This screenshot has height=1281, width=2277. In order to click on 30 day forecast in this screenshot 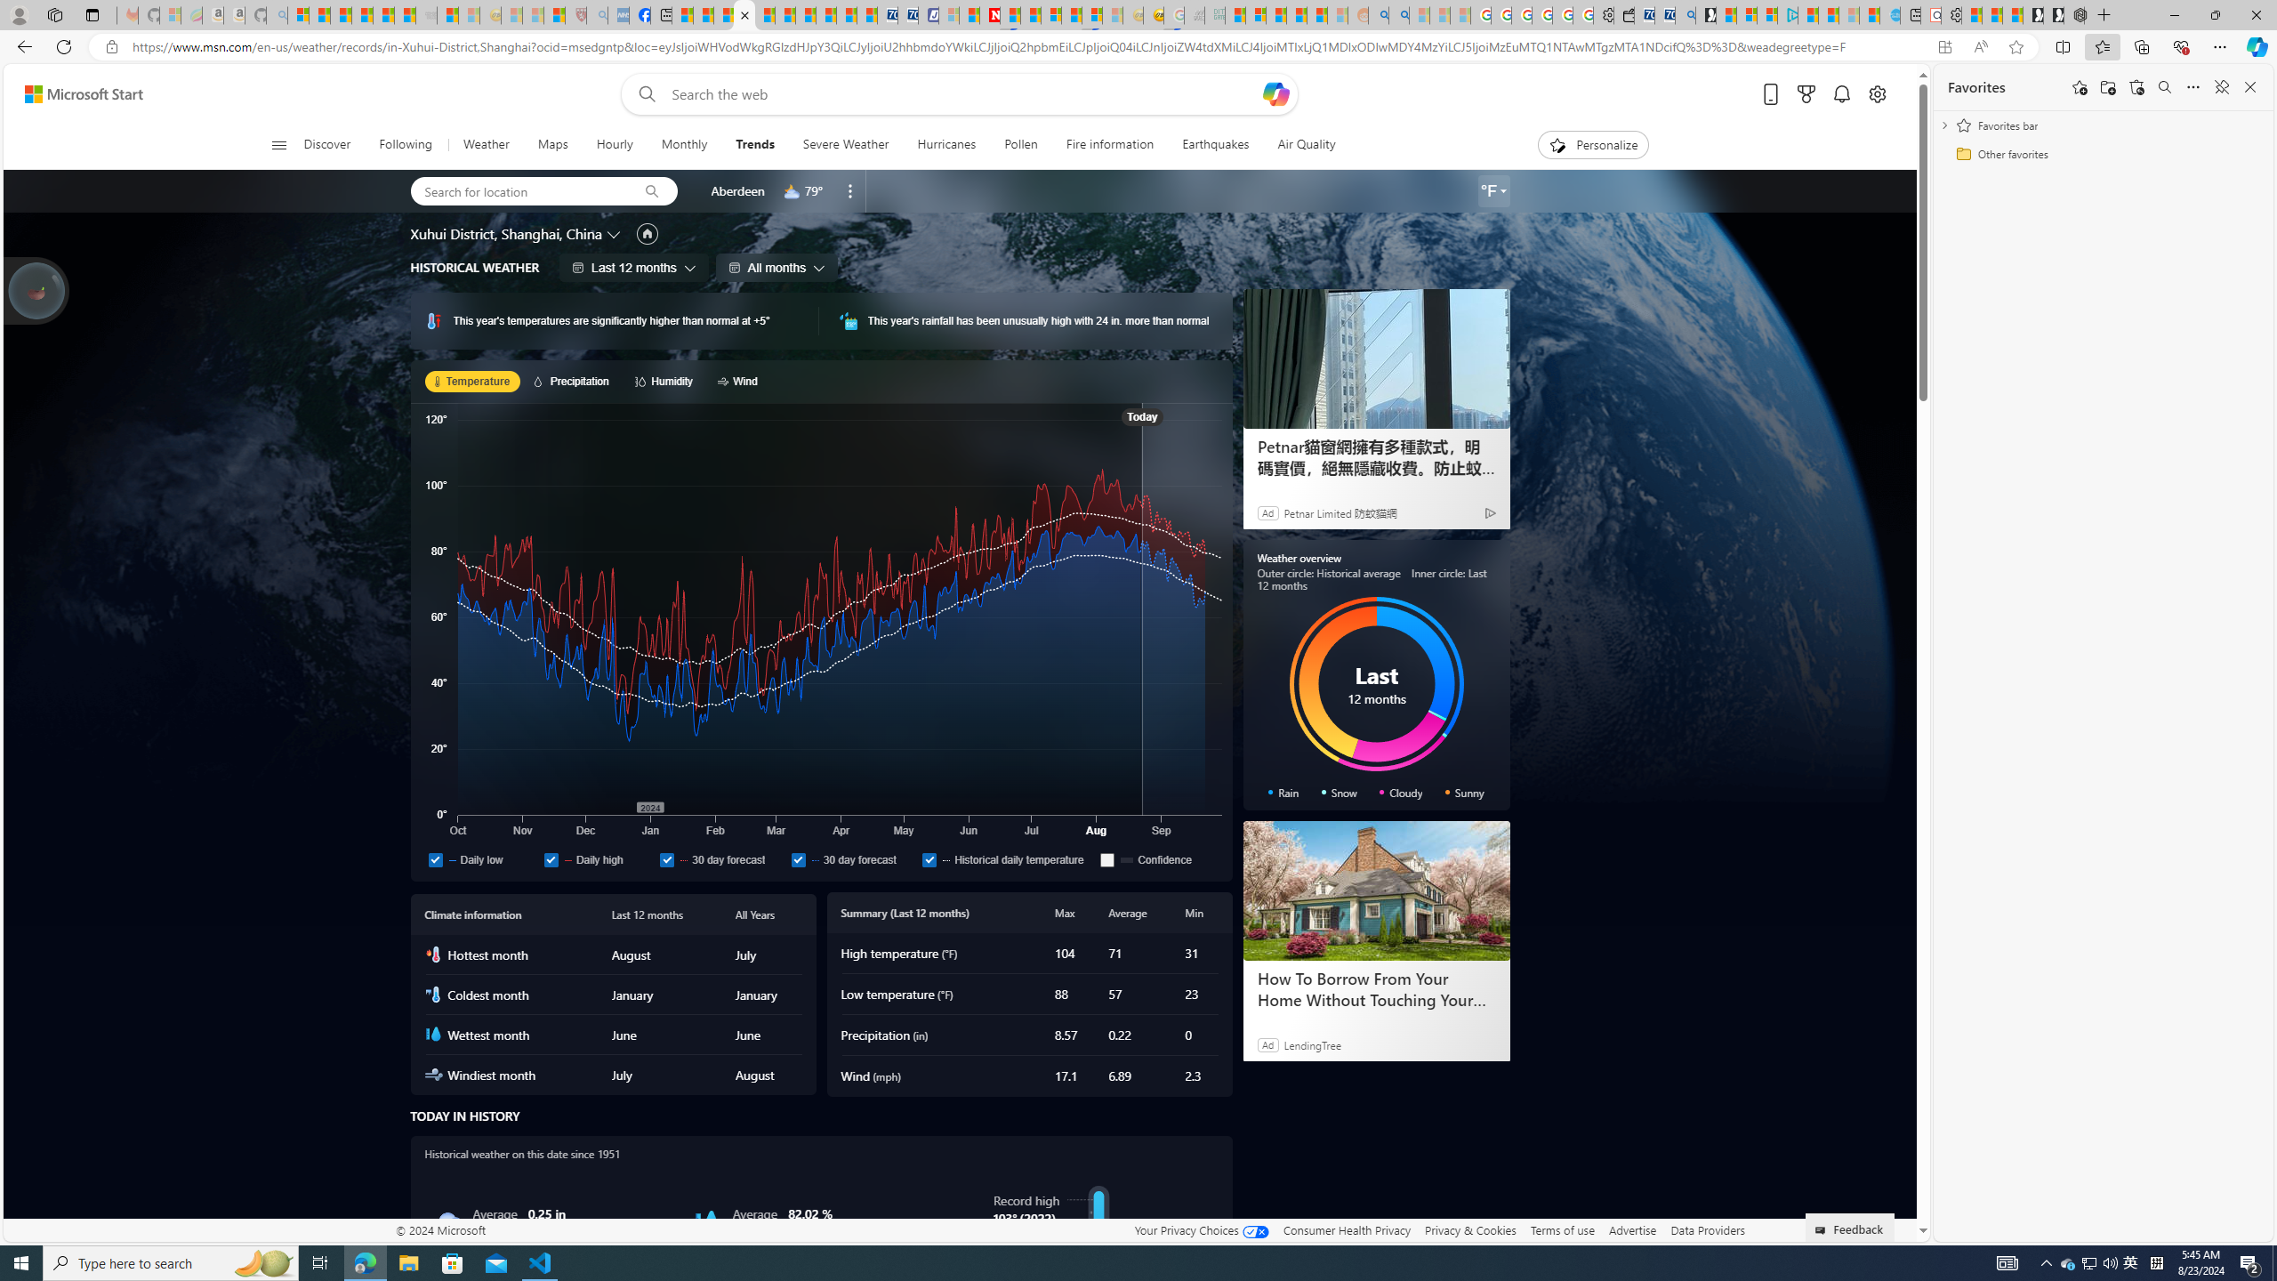, I will do `click(852, 859)`.